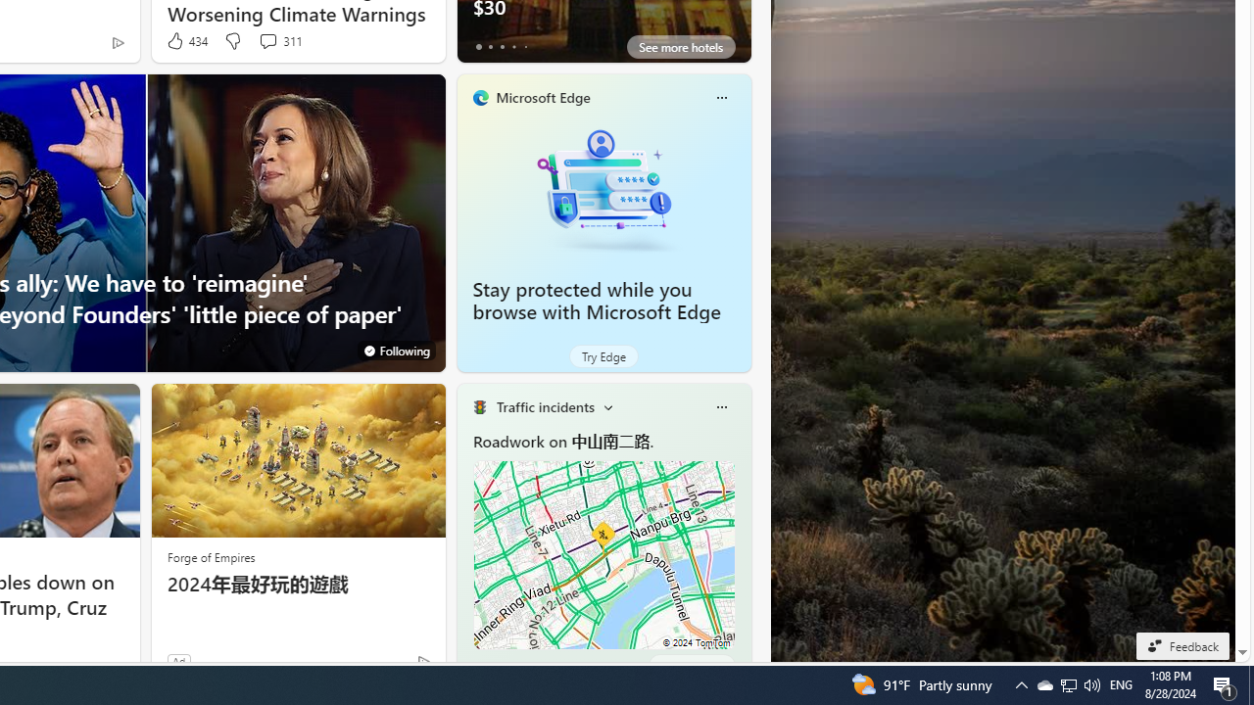 This screenshot has width=1254, height=705. Describe the element at coordinates (267, 40) in the screenshot. I see `View comments 311 Comment` at that location.